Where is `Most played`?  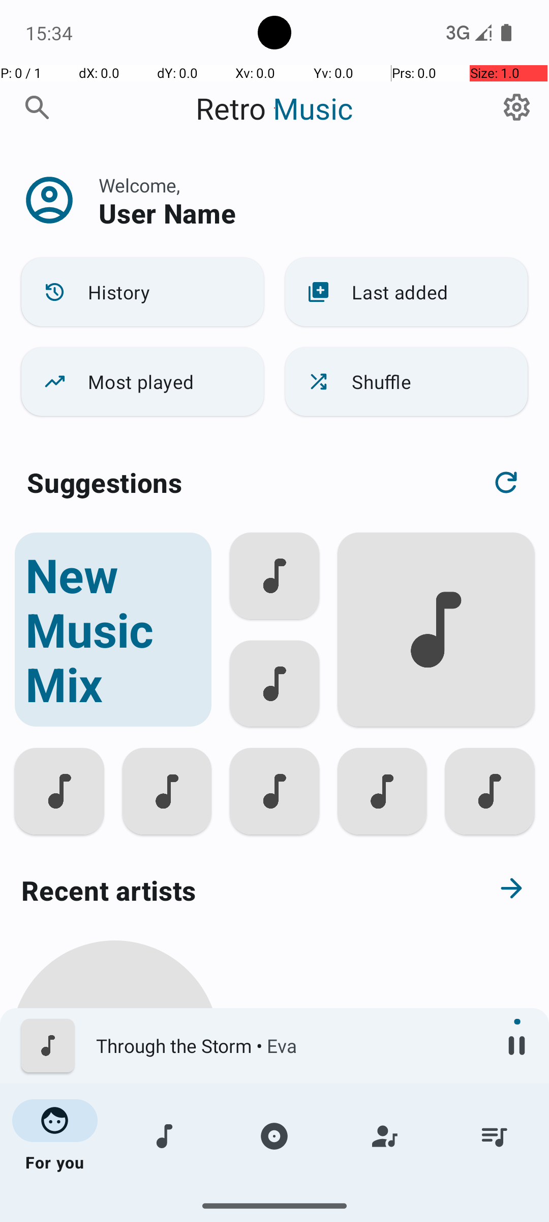
Most played is located at coordinates (142, 382).